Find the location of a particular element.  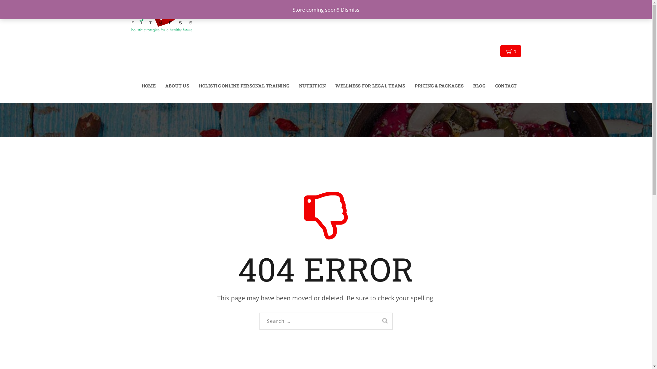

WELLNESS FOR LEGAL TEAMS is located at coordinates (370, 86).